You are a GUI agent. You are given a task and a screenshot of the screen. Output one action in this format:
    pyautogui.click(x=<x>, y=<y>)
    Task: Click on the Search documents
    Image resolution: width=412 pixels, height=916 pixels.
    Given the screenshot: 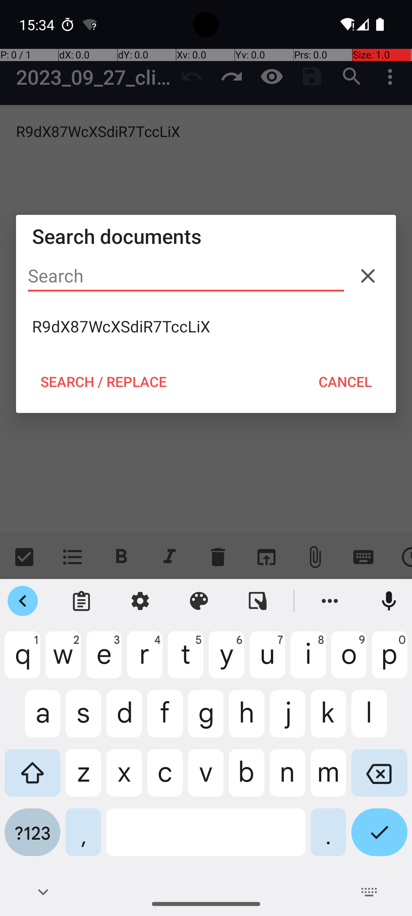 What is the action you would take?
    pyautogui.click(x=206, y=236)
    